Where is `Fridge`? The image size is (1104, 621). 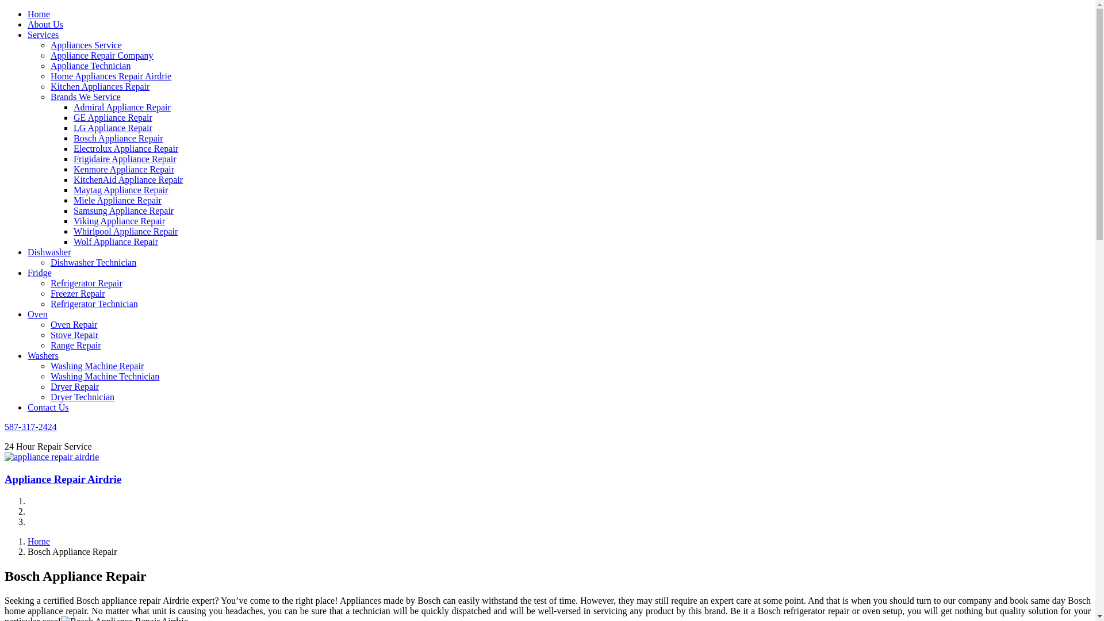 Fridge is located at coordinates (40, 273).